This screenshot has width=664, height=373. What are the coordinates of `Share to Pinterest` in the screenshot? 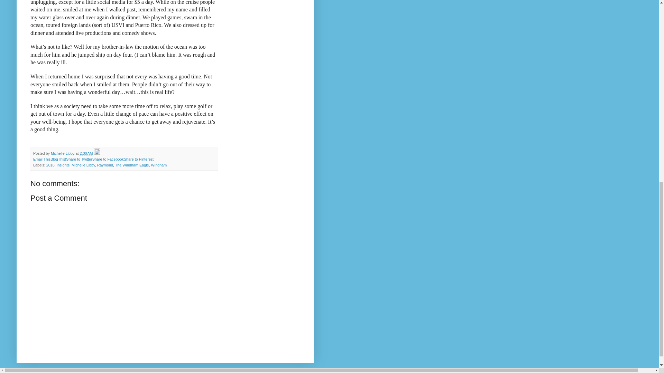 It's located at (138, 159).